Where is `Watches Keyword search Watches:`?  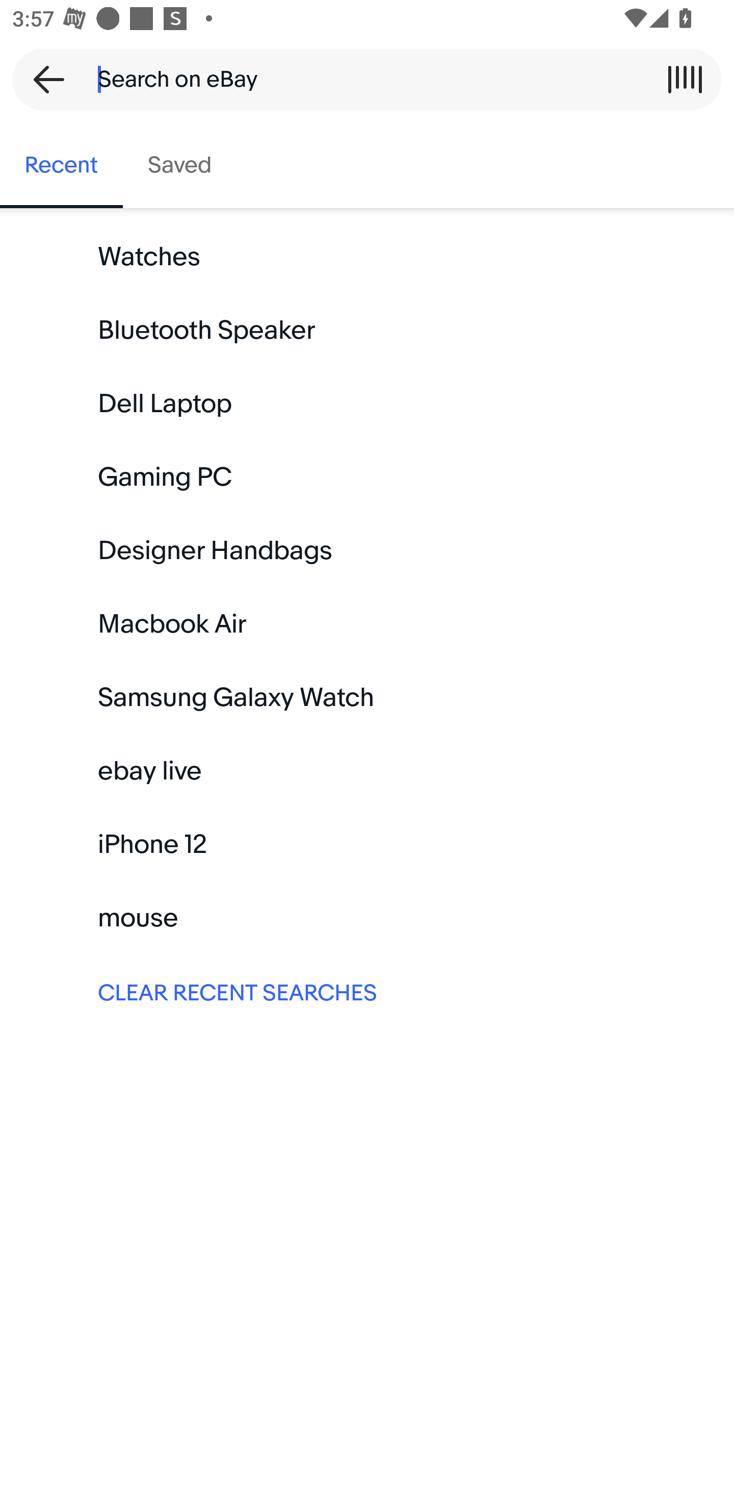
Watches Keyword search Watches: is located at coordinates (367, 257).